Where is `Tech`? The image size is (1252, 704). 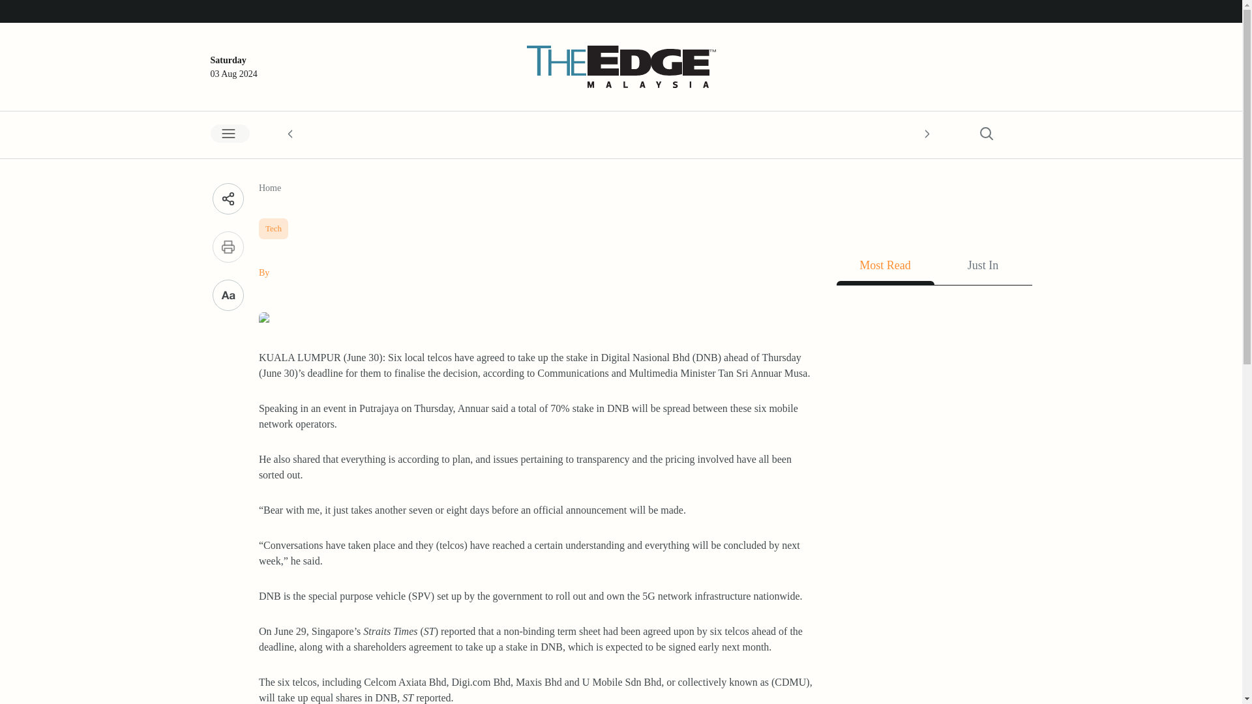
Tech is located at coordinates (273, 226).